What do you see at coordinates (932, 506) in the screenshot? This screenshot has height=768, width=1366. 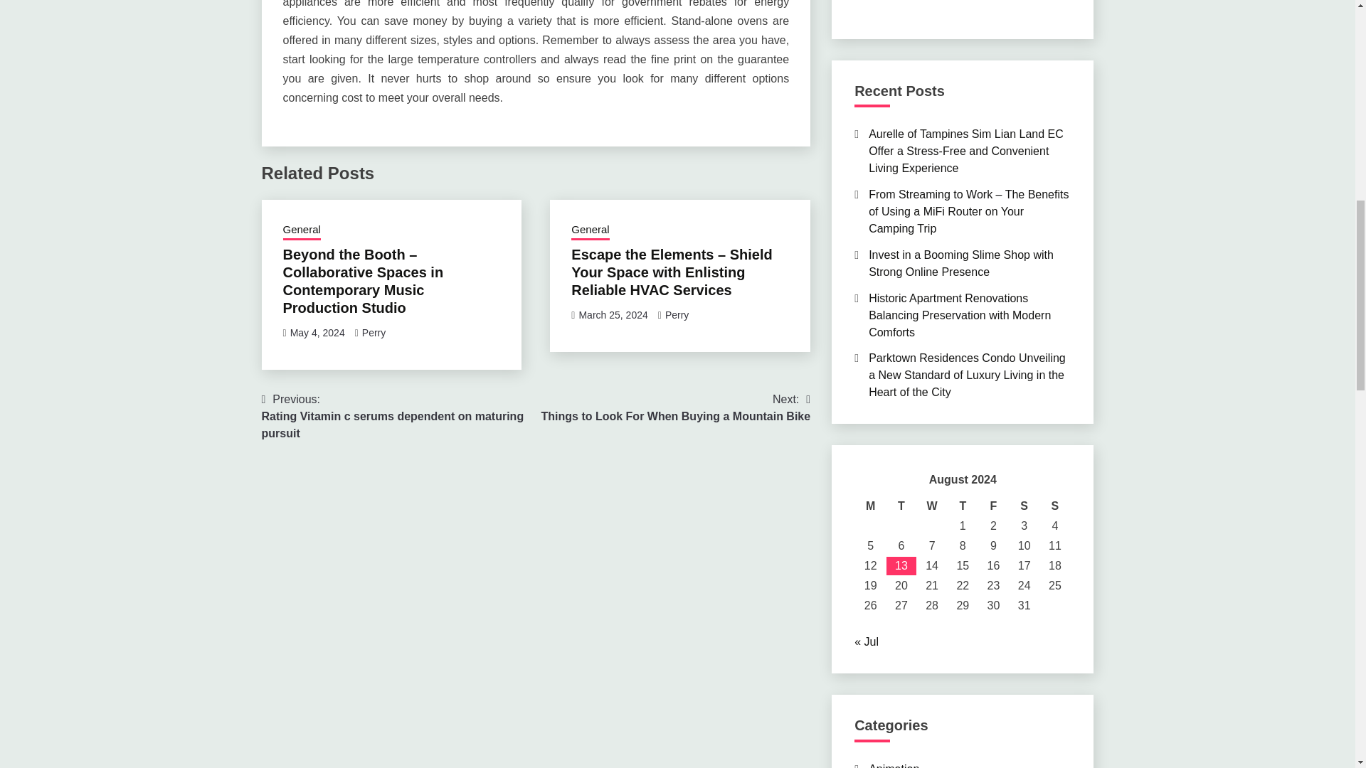 I see `Wednesday` at bounding box center [932, 506].